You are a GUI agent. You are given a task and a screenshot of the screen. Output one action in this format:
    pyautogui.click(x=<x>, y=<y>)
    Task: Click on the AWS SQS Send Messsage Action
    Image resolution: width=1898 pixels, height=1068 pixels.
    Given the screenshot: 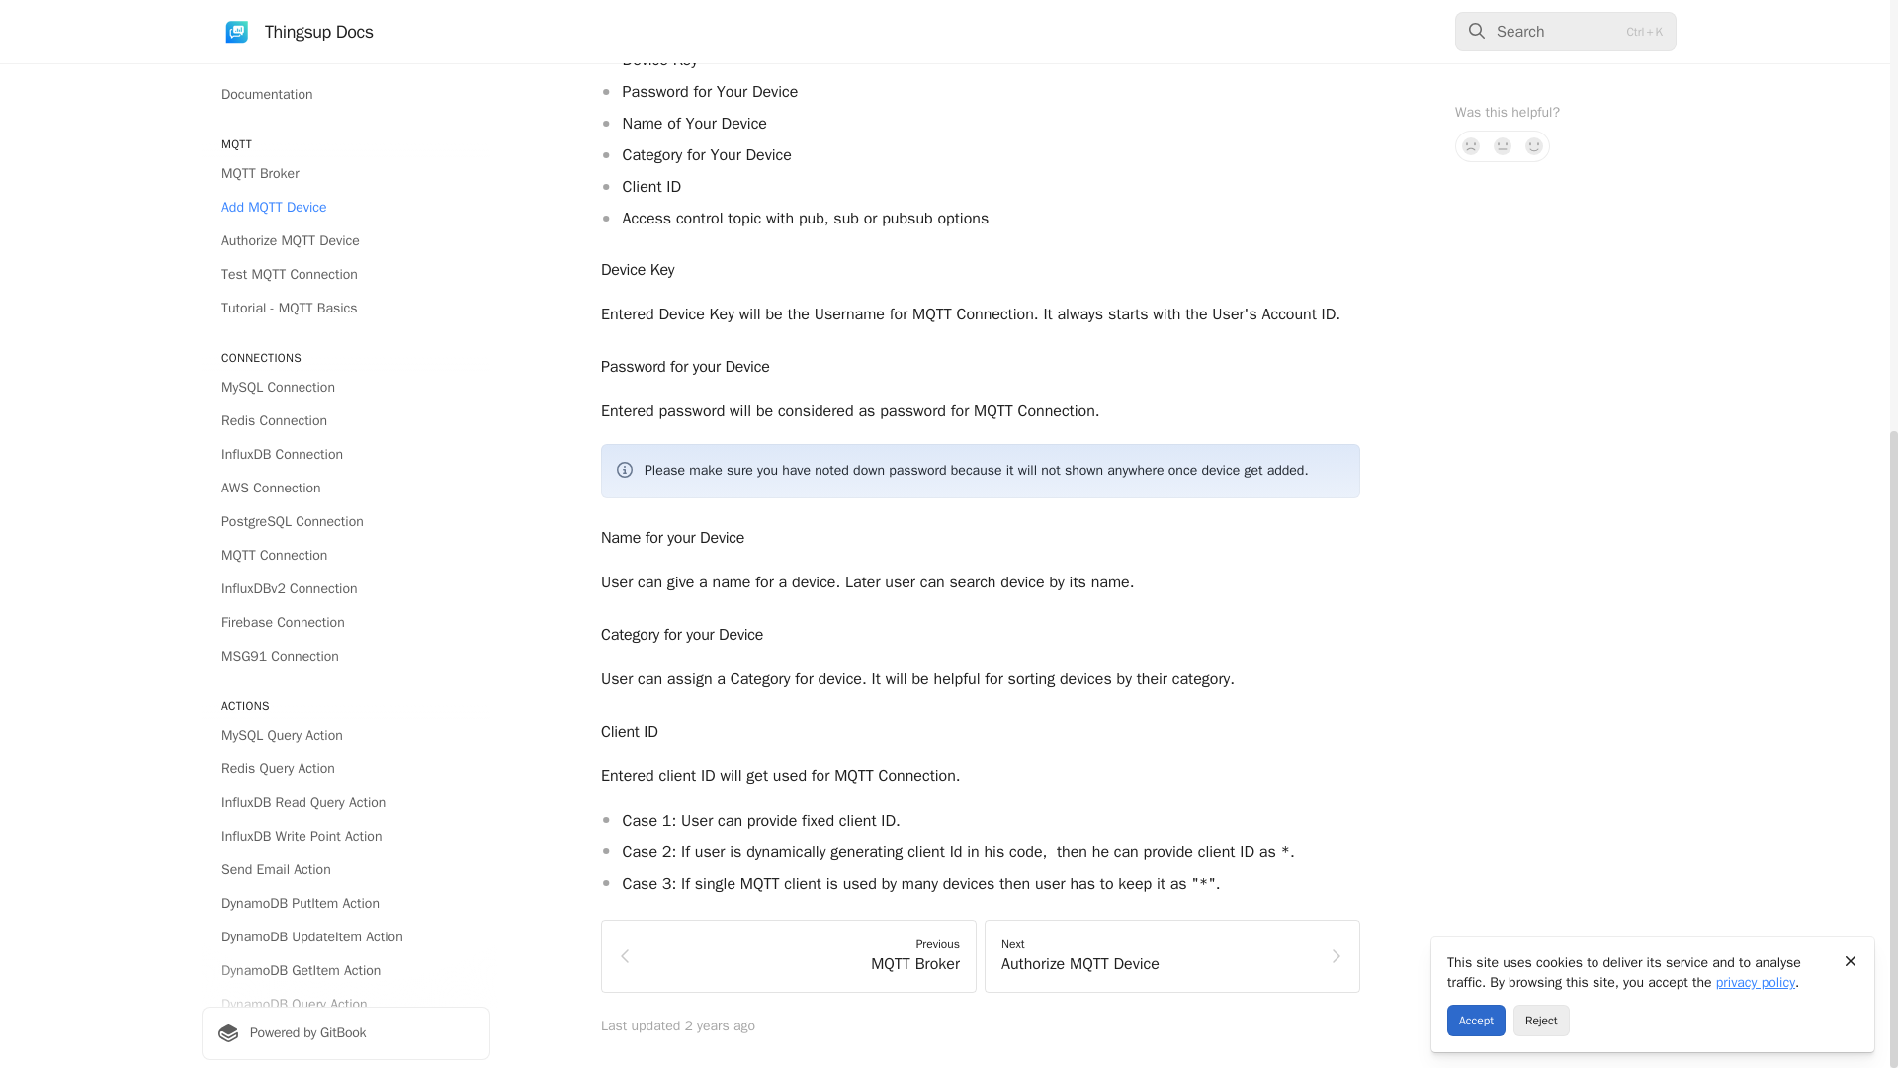 What is the action you would take?
    pyautogui.click(x=345, y=619)
    